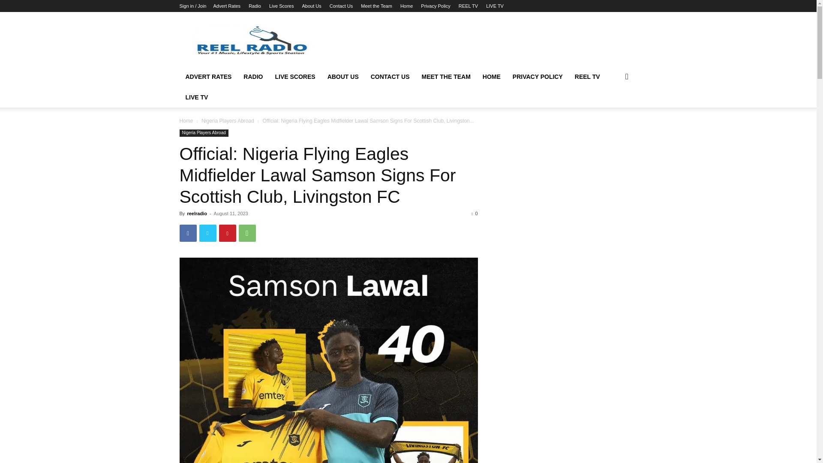 Image resolution: width=823 pixels, height=463 pixels. I want to click on Facebook, so click(188, 233).